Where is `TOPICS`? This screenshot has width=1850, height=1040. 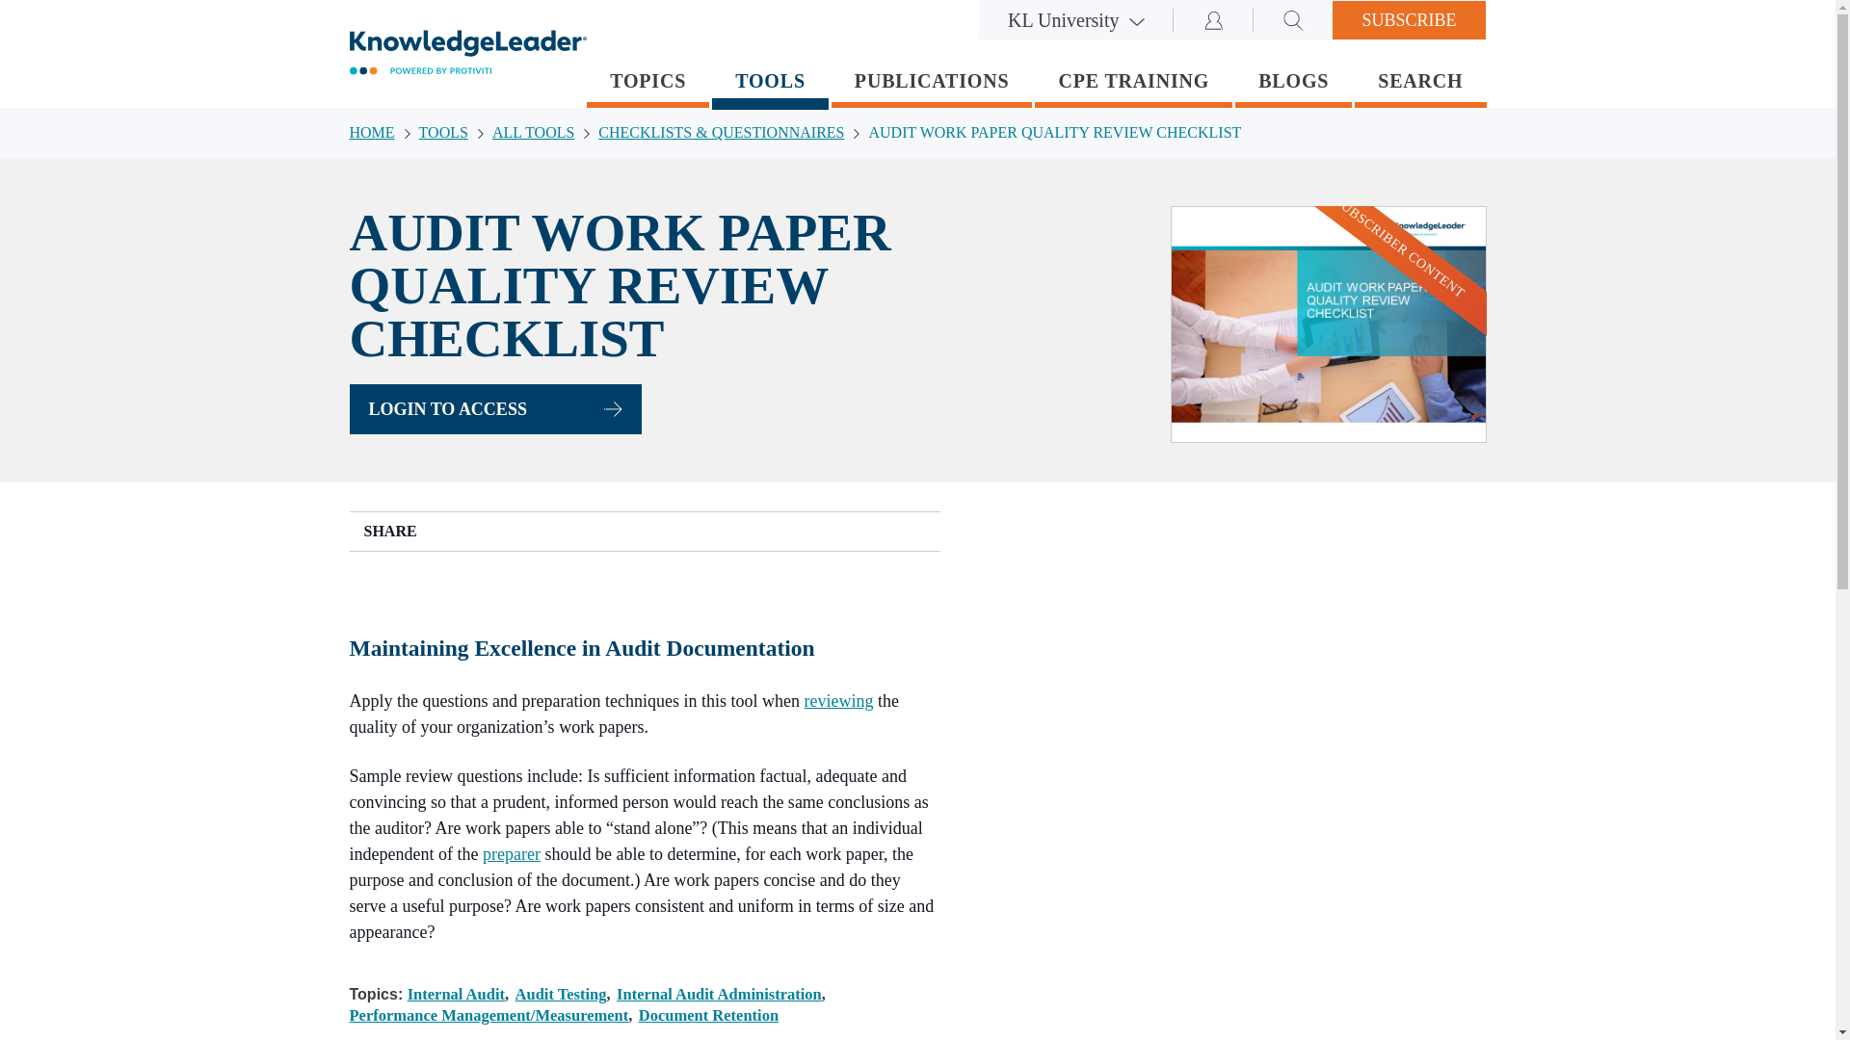
TOPICS is located at coordinates (647, 83).